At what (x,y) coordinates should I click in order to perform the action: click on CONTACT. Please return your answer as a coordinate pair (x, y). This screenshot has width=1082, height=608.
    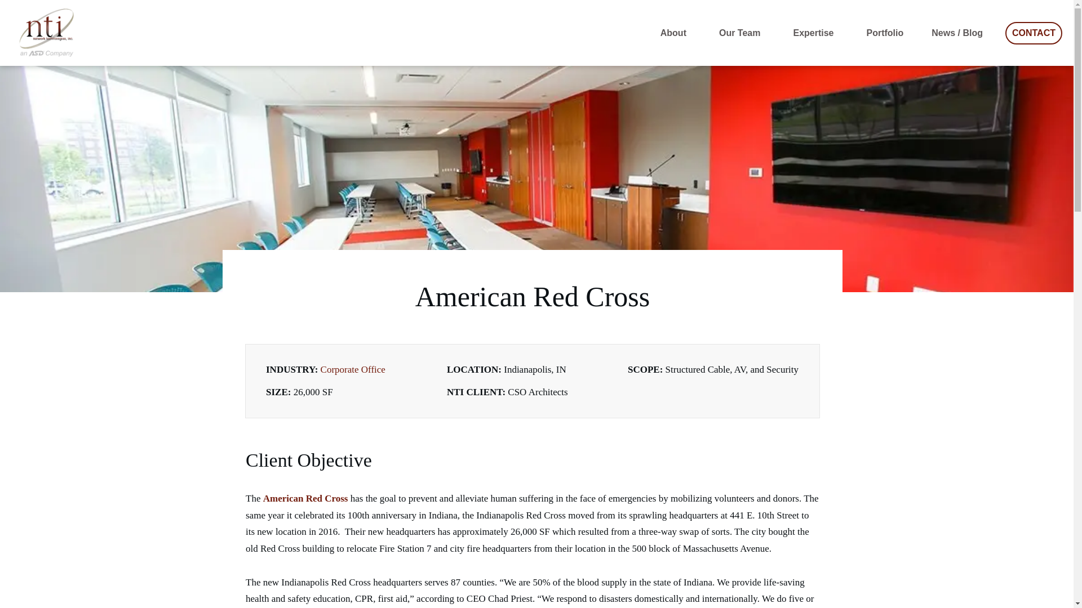
    Looking at the image, I should click on (1034, 33).